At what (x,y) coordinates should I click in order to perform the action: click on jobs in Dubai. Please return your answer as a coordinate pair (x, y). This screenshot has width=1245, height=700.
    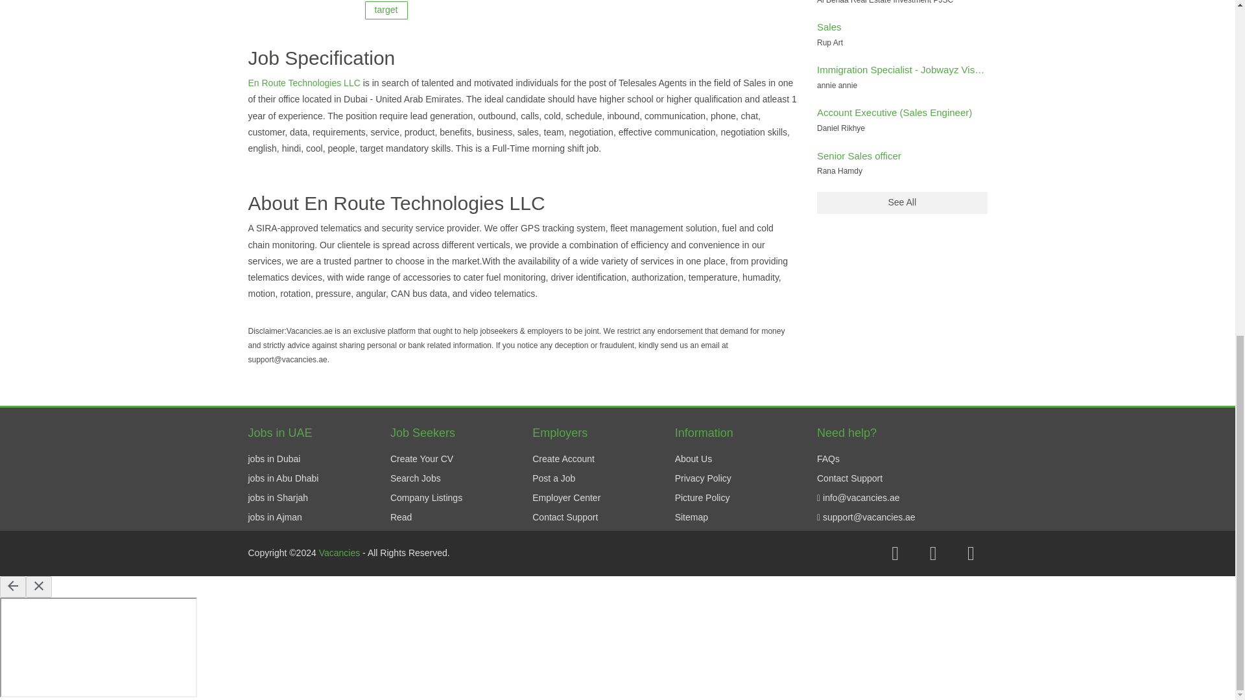
    Looking at the image, I should click on (274, 459).